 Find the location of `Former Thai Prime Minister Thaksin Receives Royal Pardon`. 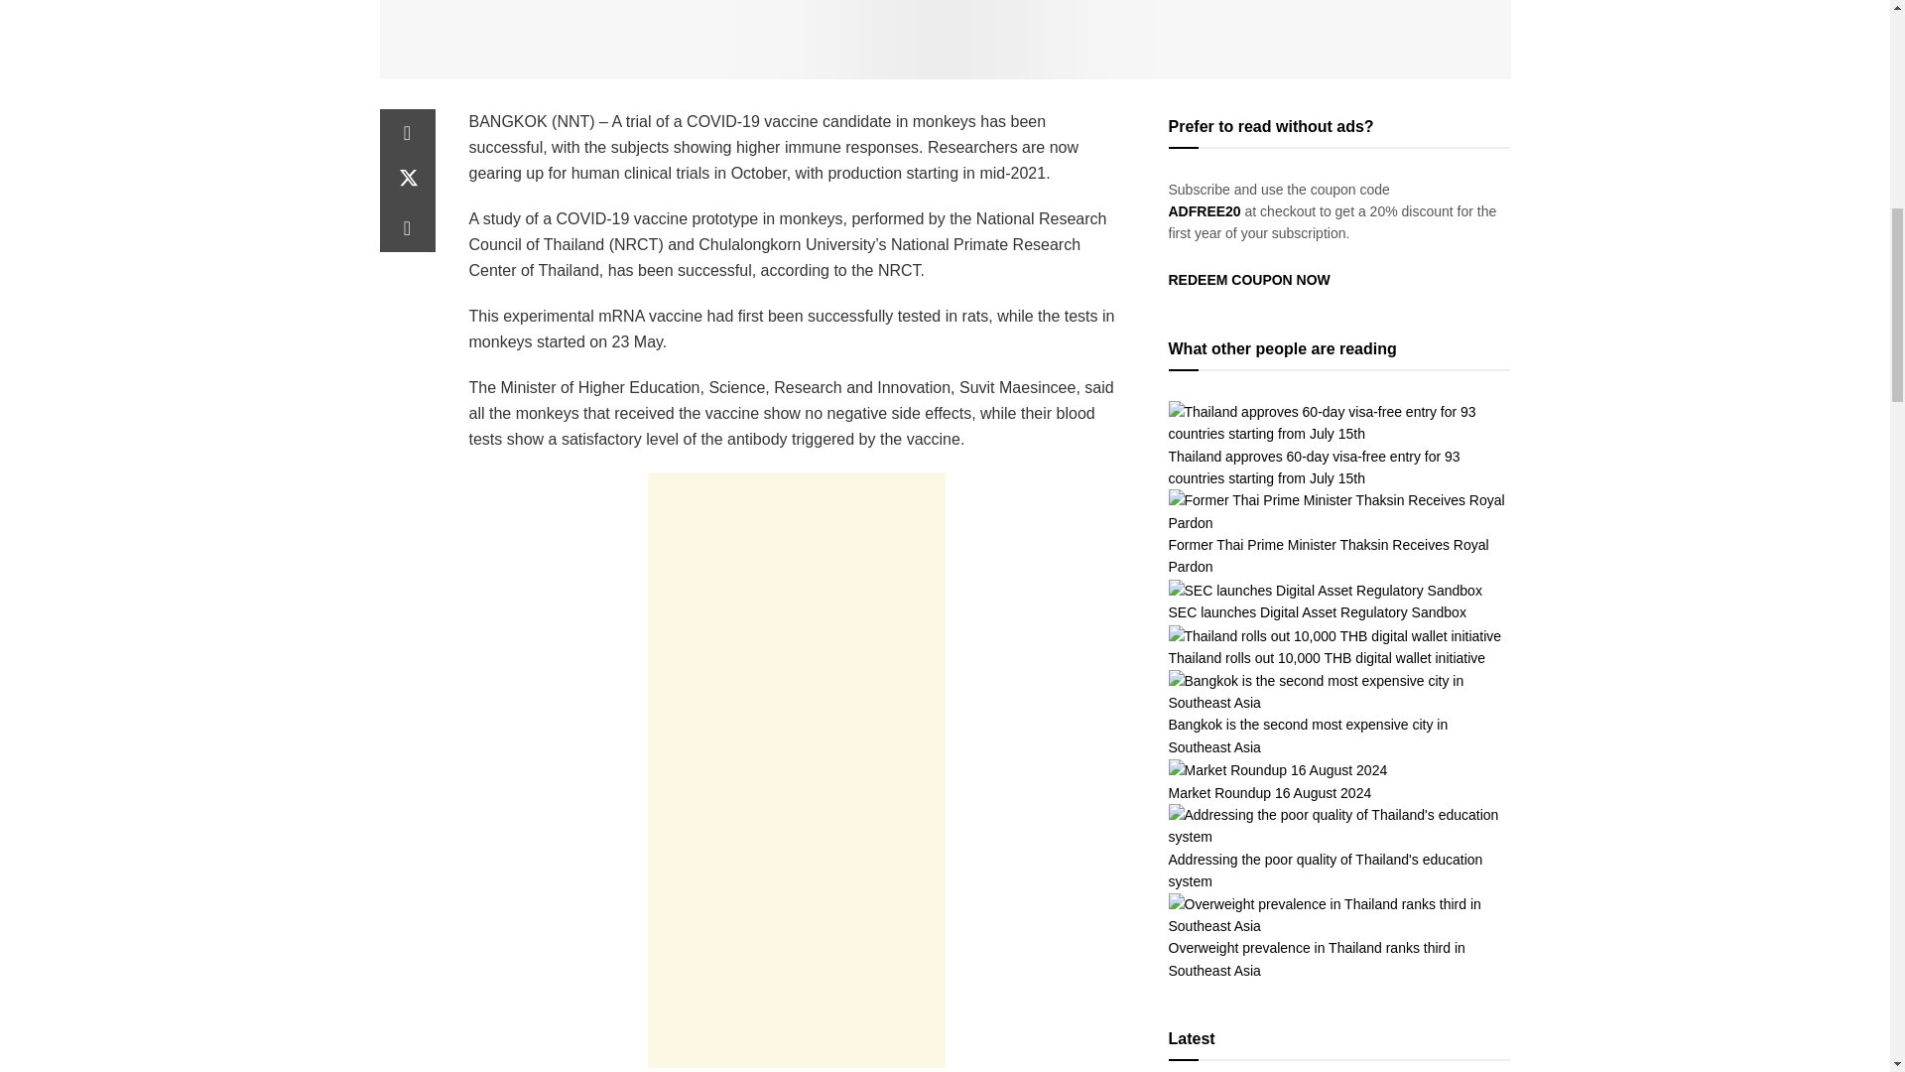

Former Thai Prime Minister Thaksin Receives Royal Pardon is located at coordinates (1339, 510).